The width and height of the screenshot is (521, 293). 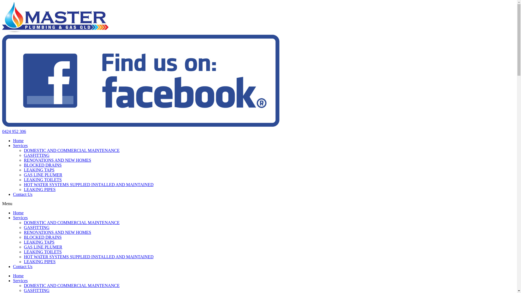 What do you see at coordinates (18, 141) in the screenshot?
I see `Home` at bounding box center [18, 141].